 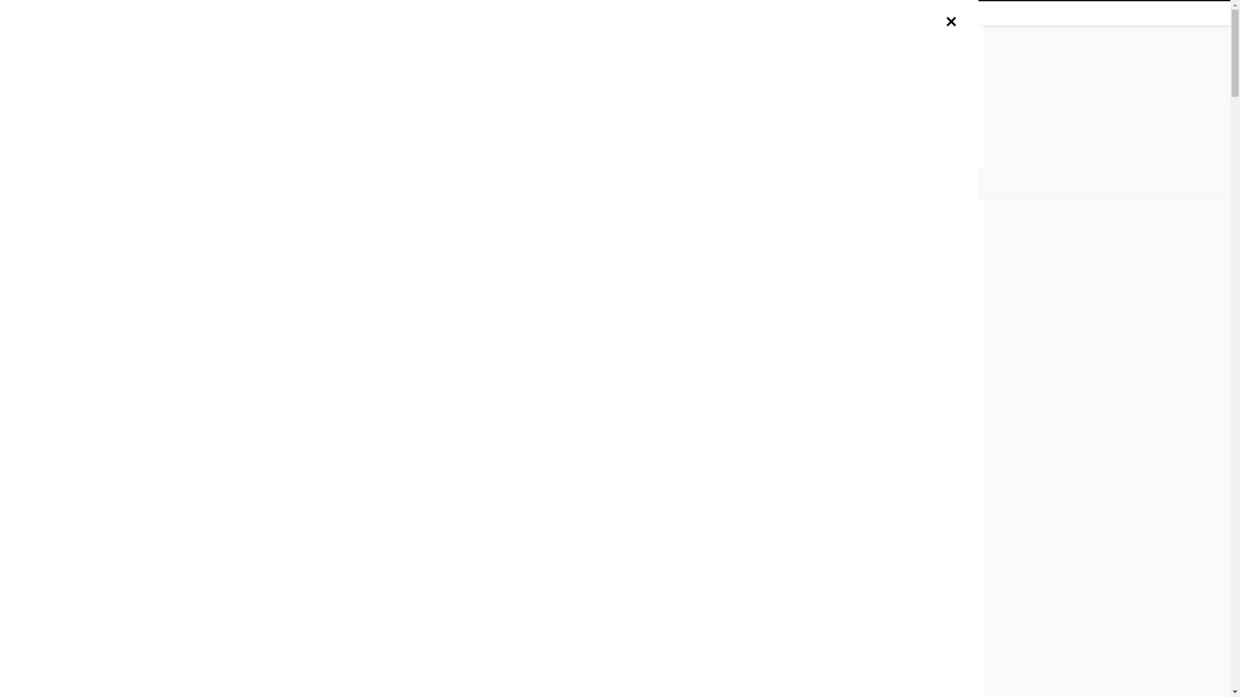 I want to click on Latest Posts, so click(x=559, y=183).